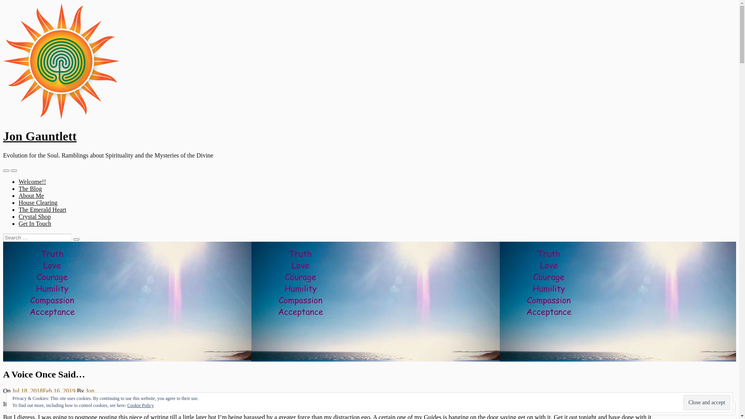 The height and width of the screenshot is (419, 745). What do you see at coordinates (664, 408) in the screenshot?
I see `Comment` at bounding box center [664, 408].